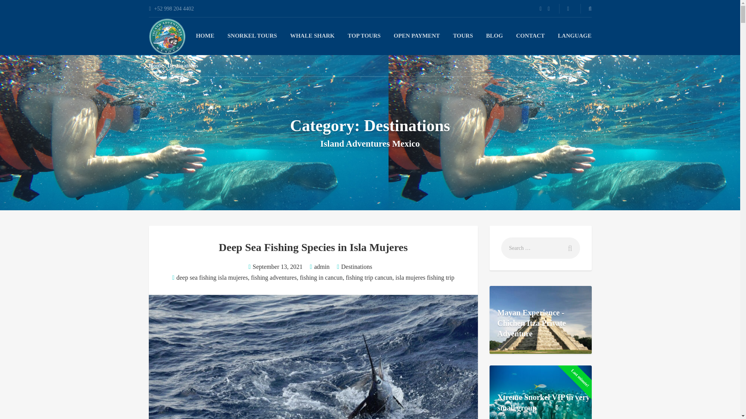 Image resolution: width=746 pixels, height=419 pixels. I want to click on TOURS, so click(463, 36).